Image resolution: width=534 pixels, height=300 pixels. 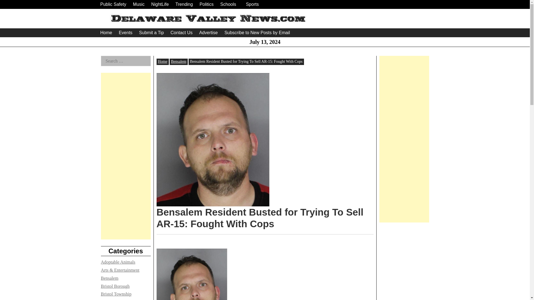 I want to click on Schools, so click(x=228, y=4).